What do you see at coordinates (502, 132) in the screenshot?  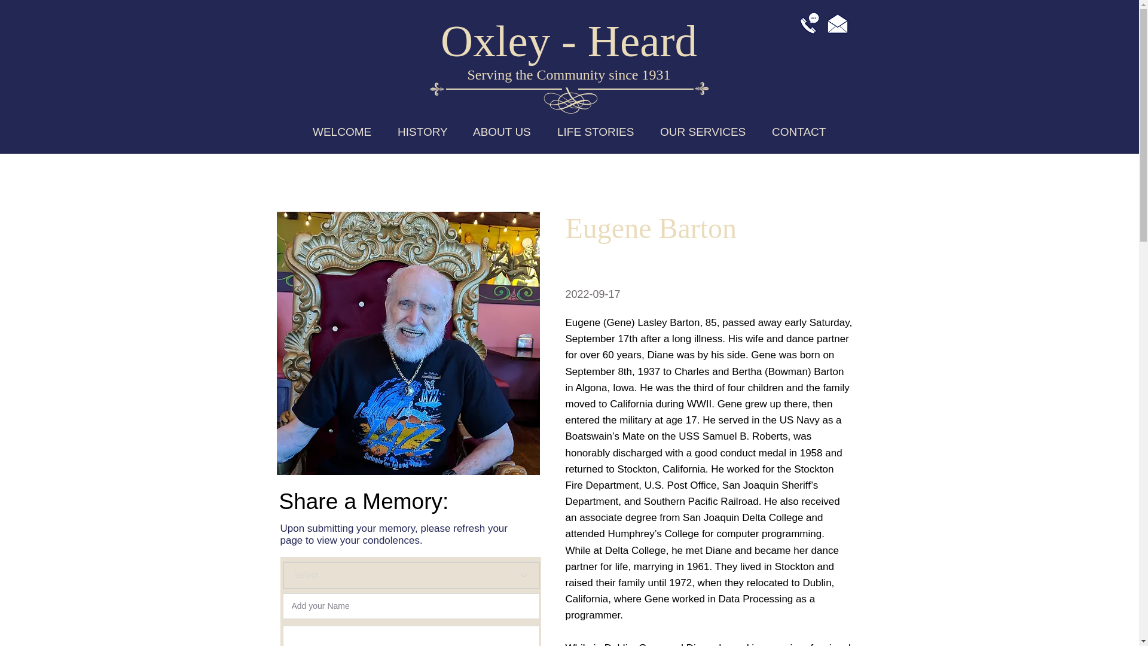 I see `ABOUT US` at bounding box center [502, 132].